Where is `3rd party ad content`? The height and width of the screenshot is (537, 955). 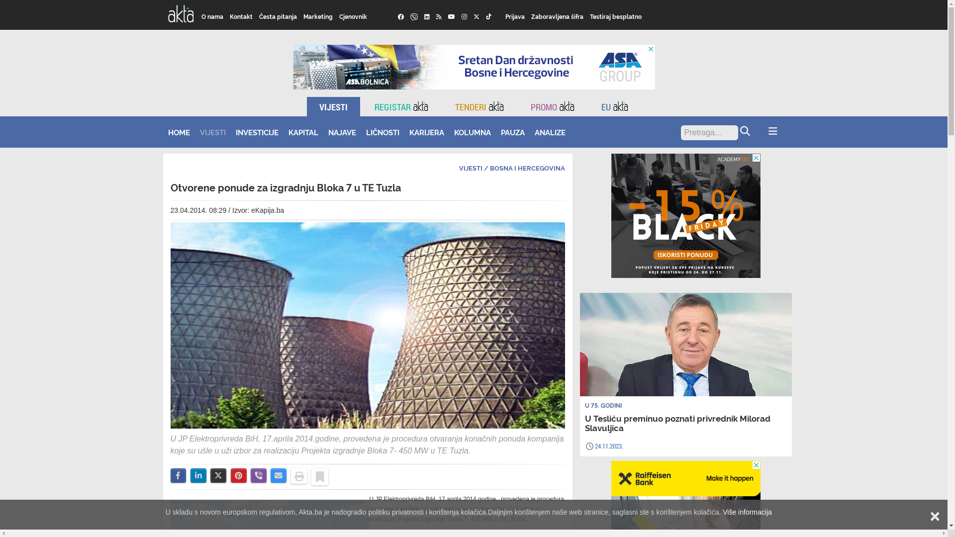
3rd party ad content is located at coordinates (474, 67).